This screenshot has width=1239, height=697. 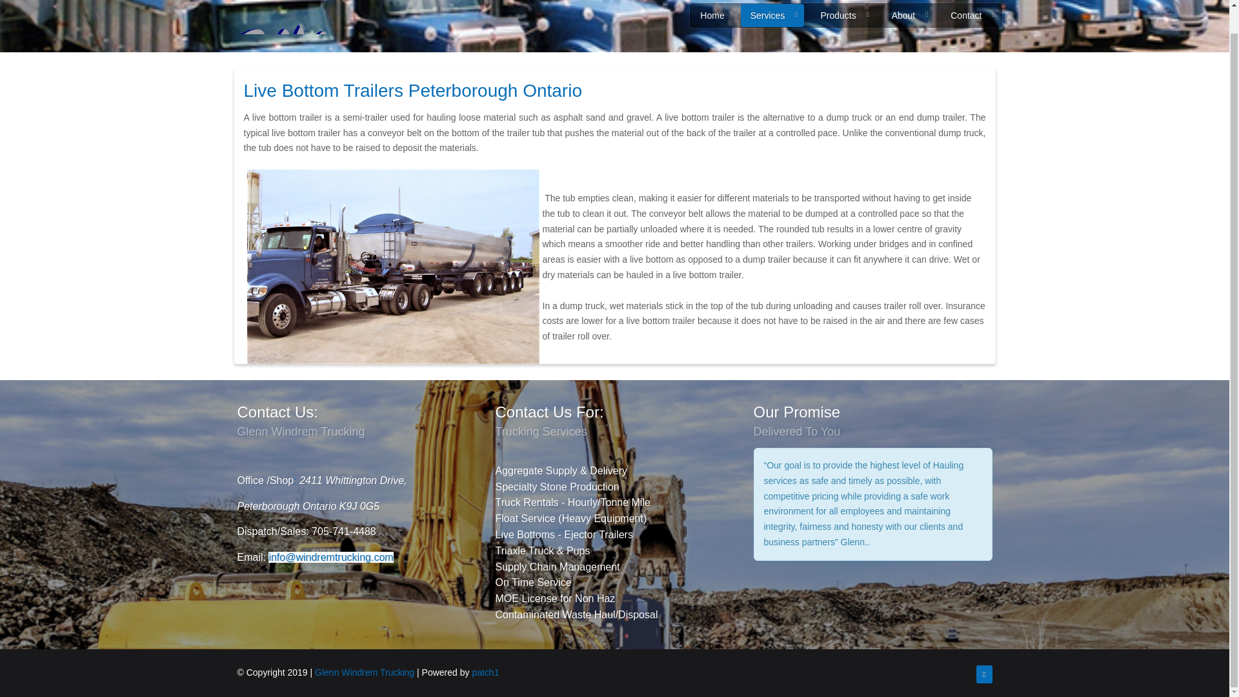 What do you see at coordinates (711, 15) in the screenshot?
I see `Home` at bounding box center [711, 15].